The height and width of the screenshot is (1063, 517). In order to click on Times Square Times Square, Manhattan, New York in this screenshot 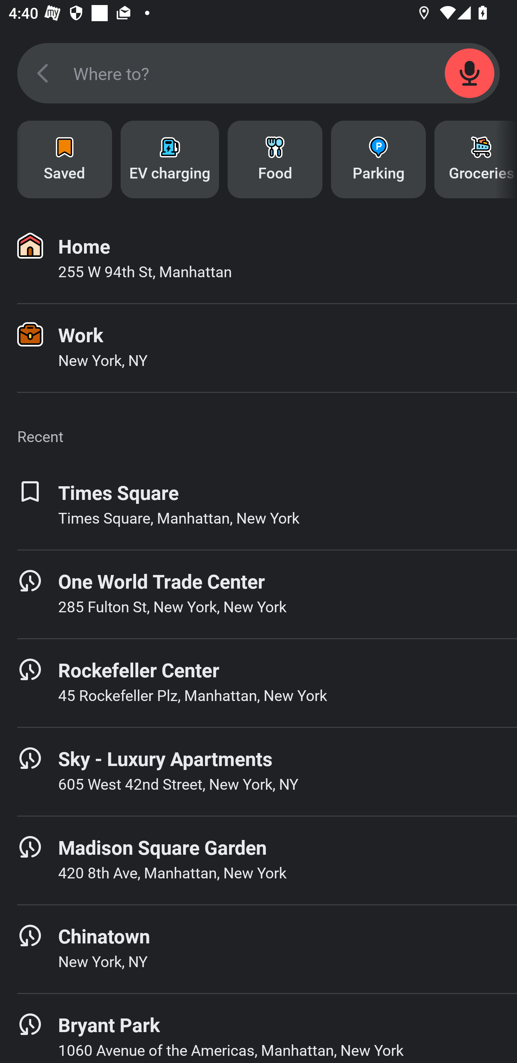, I will do `click(258, 505)`.